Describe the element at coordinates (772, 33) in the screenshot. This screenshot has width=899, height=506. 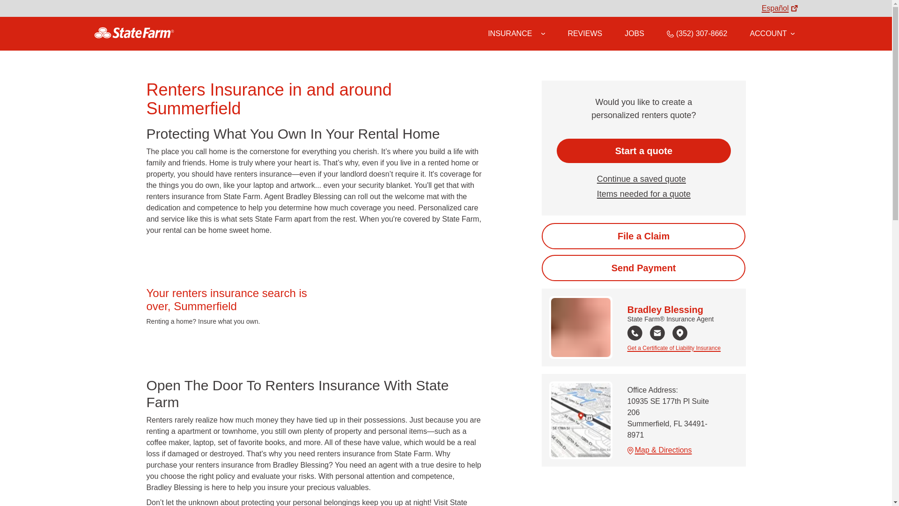
I see `ACCOUNT` at that location.